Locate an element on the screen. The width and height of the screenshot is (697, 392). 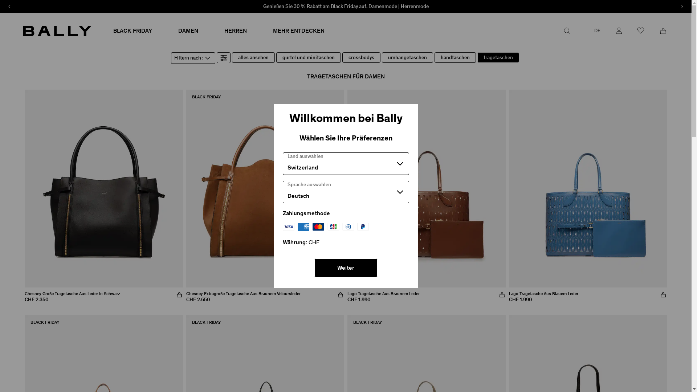
Damenmode is located at coordinates (382, 7).